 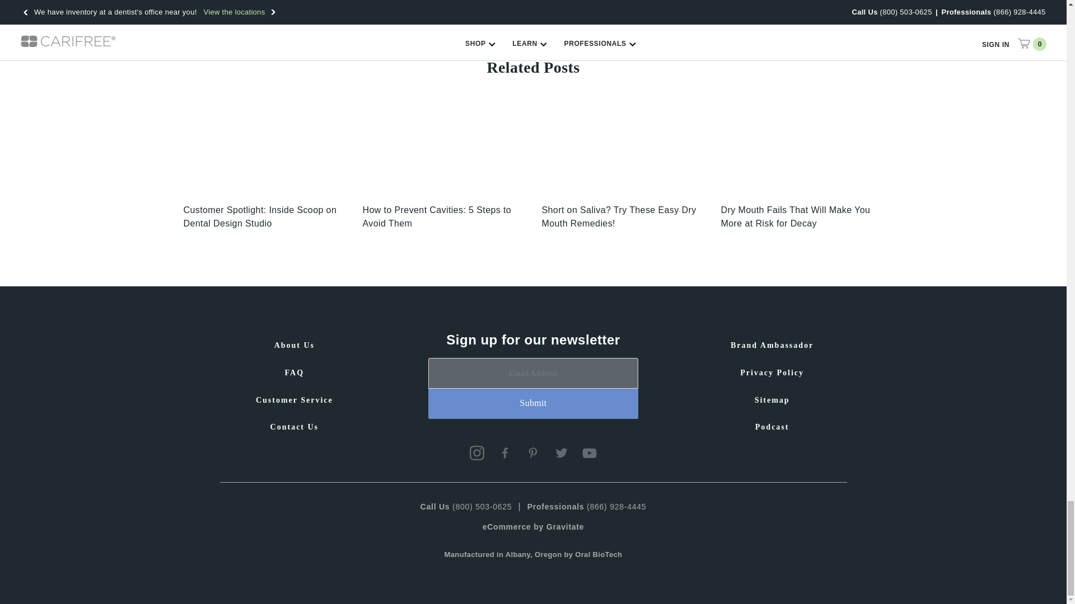 What do you see at coordinates (623, 149) in the screenshot?
I see `Short on Saliva? Try These Easy Dry Mouth Remedies!` at bounding box center [623, 149].